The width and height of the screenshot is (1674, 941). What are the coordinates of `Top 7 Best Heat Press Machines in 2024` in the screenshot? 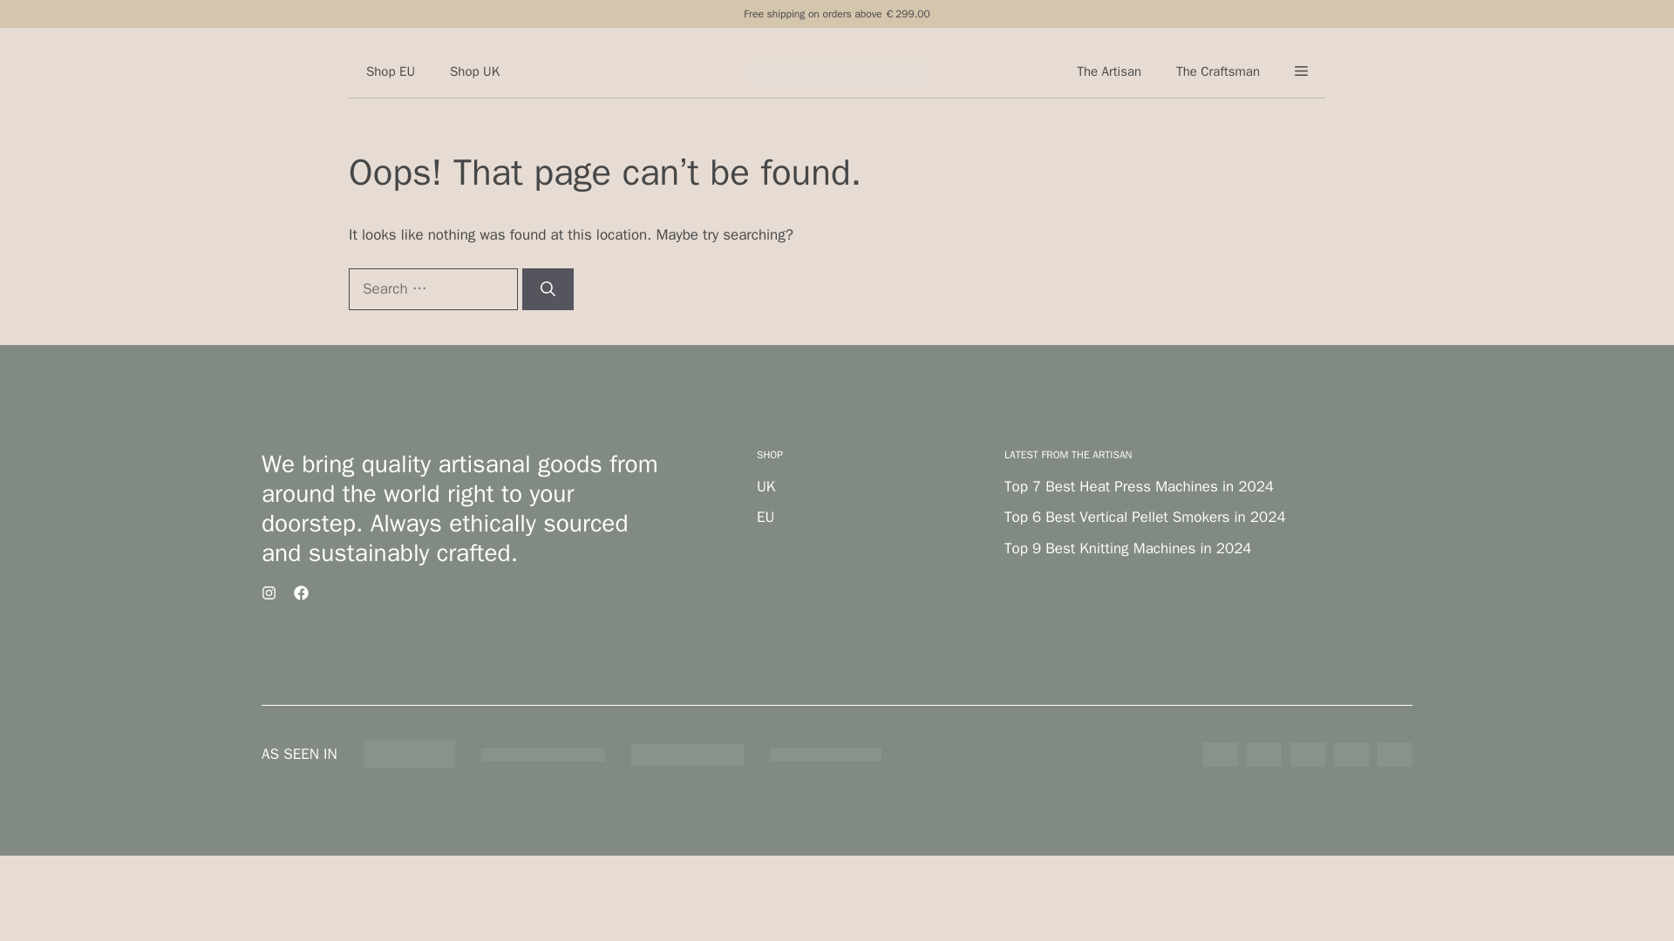 It's located at (1139, 486).